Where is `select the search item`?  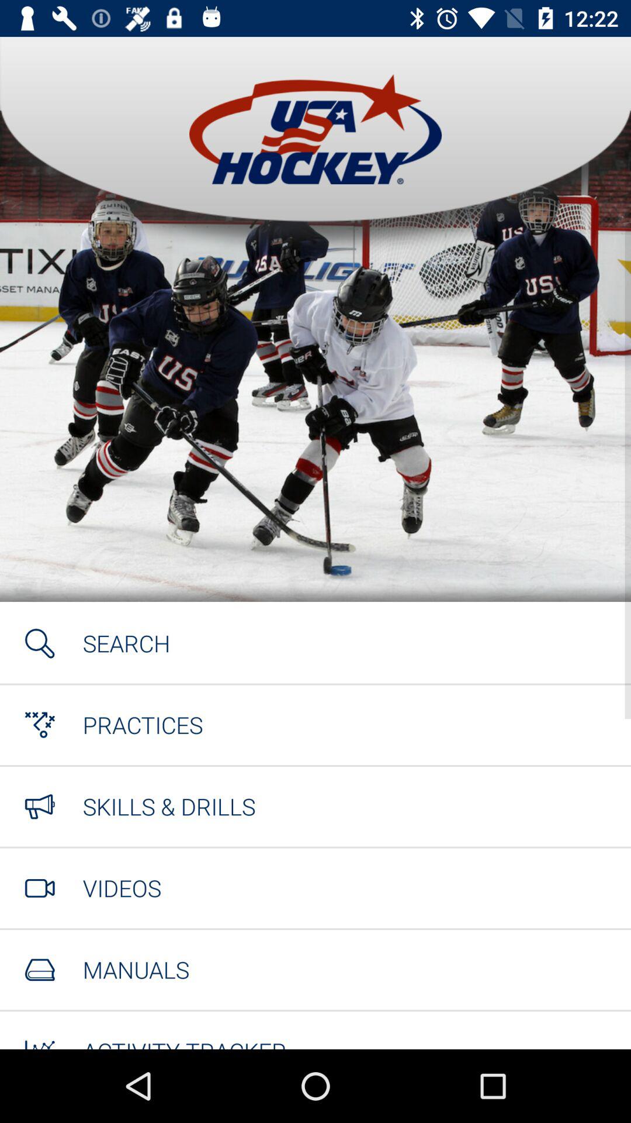 select the search item is located at coordinates (126, 643).